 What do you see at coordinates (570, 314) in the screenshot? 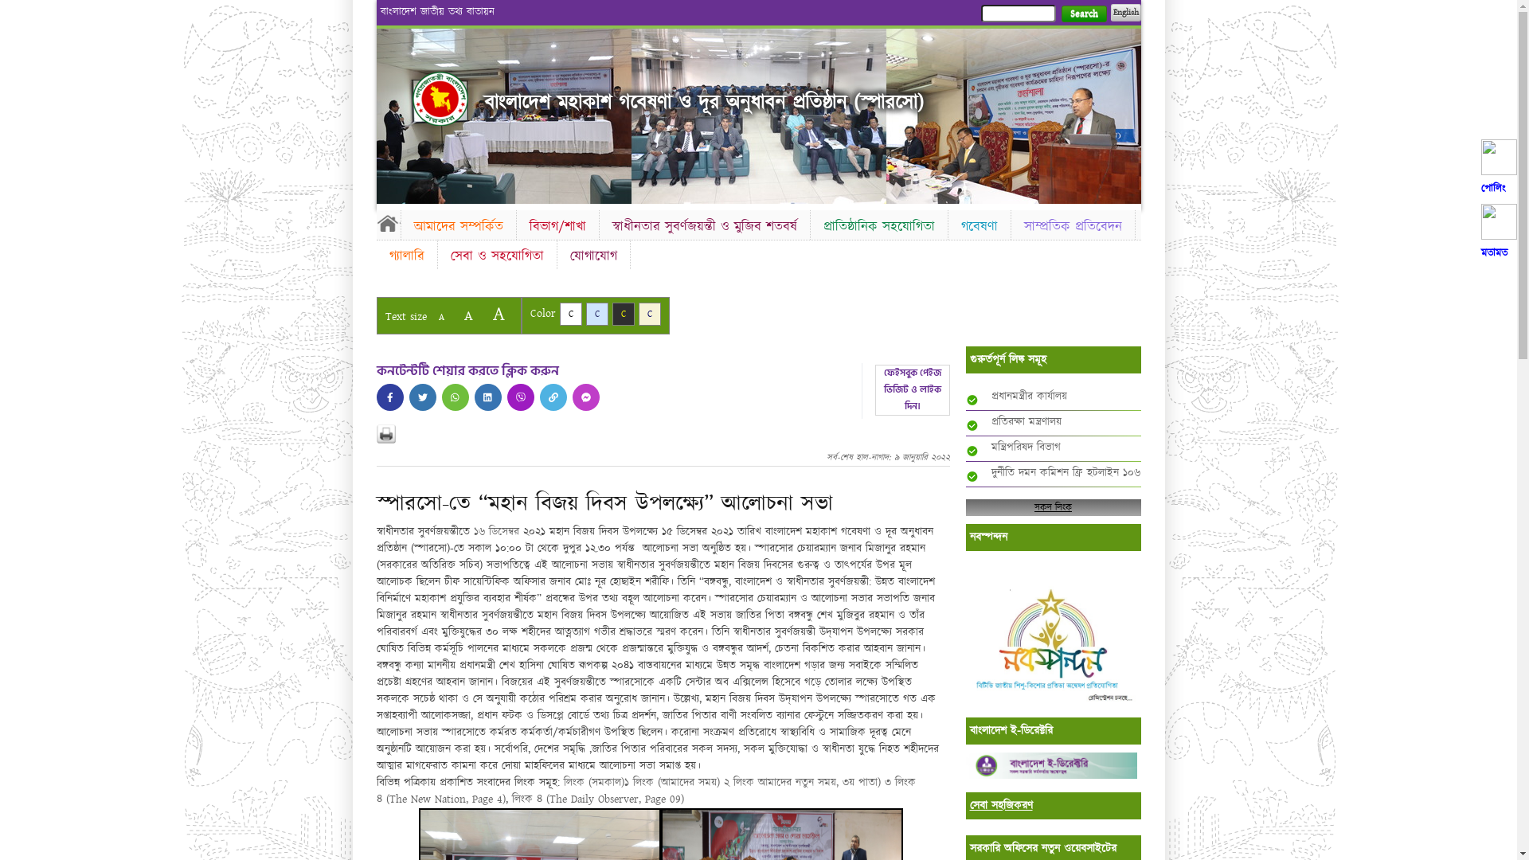
I see `C` at bounding box center [570, 314].